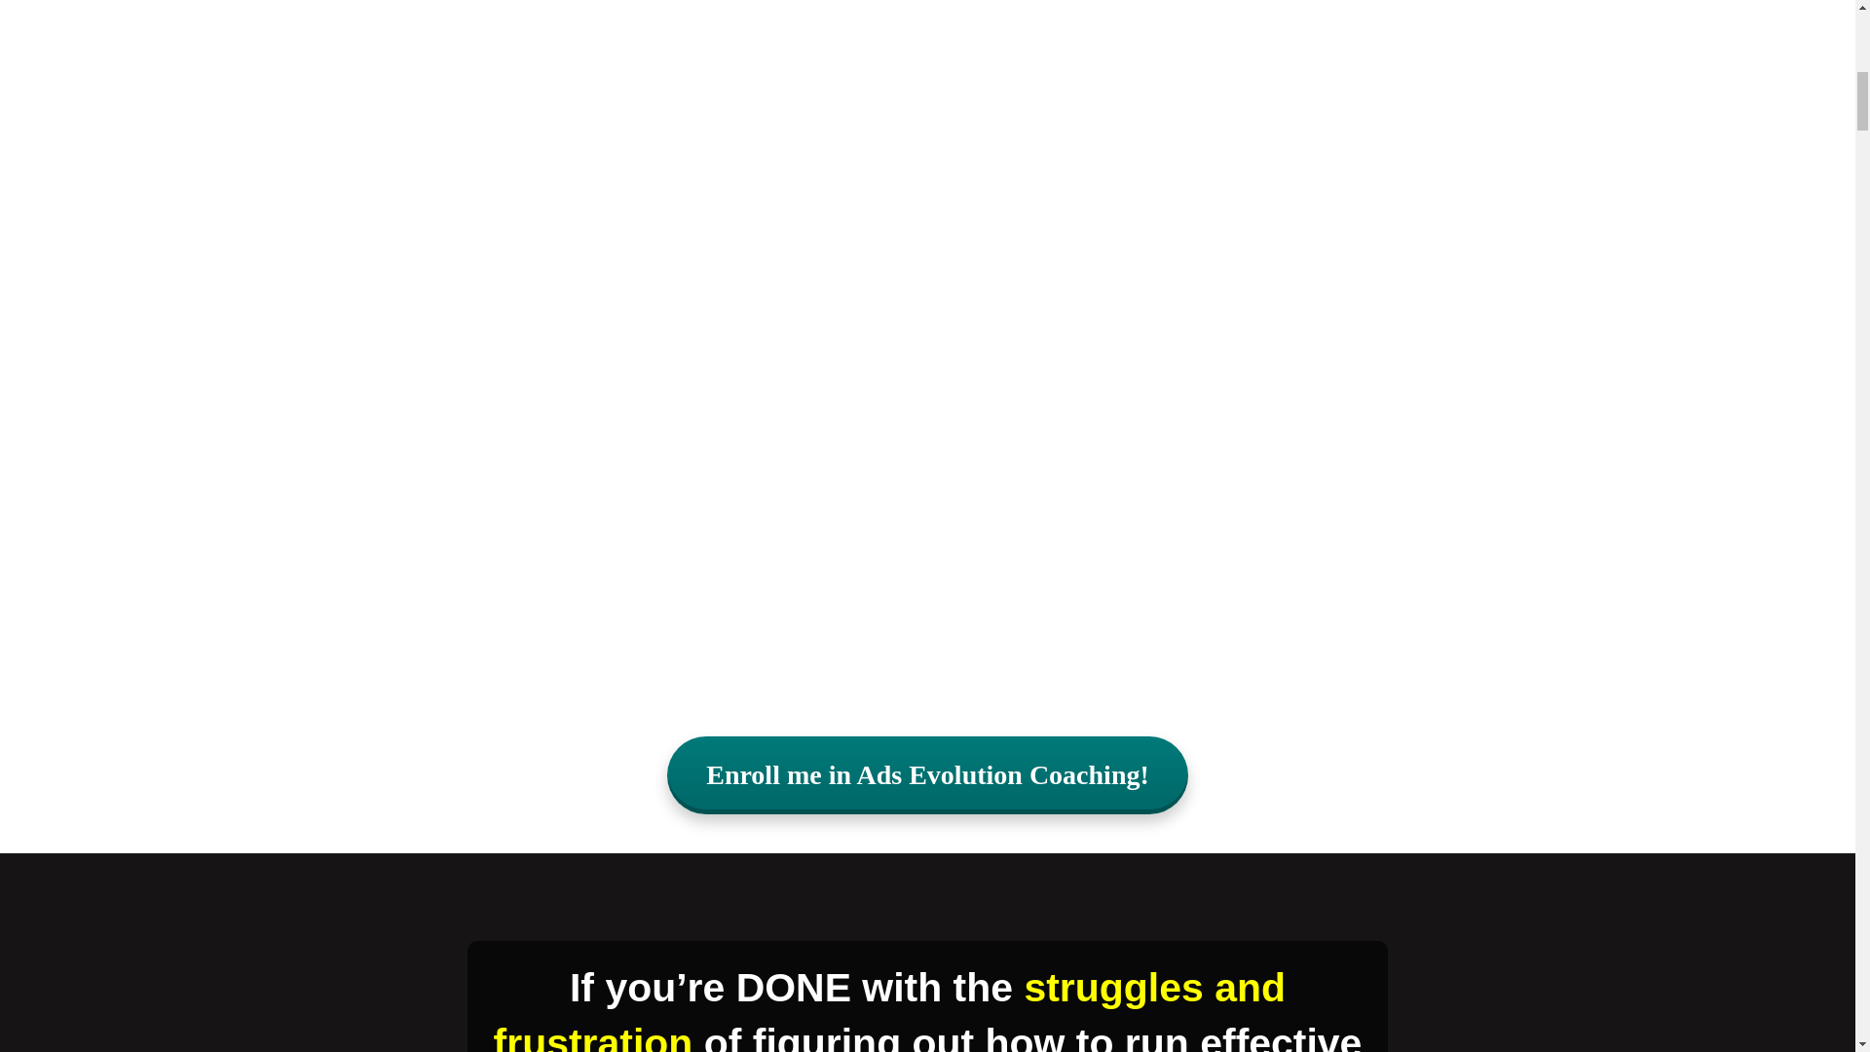  Describe the element at coordinates (927, 775) in the screenshot. I see `Enroll me in Ads Evolution Coaching!` at that location.